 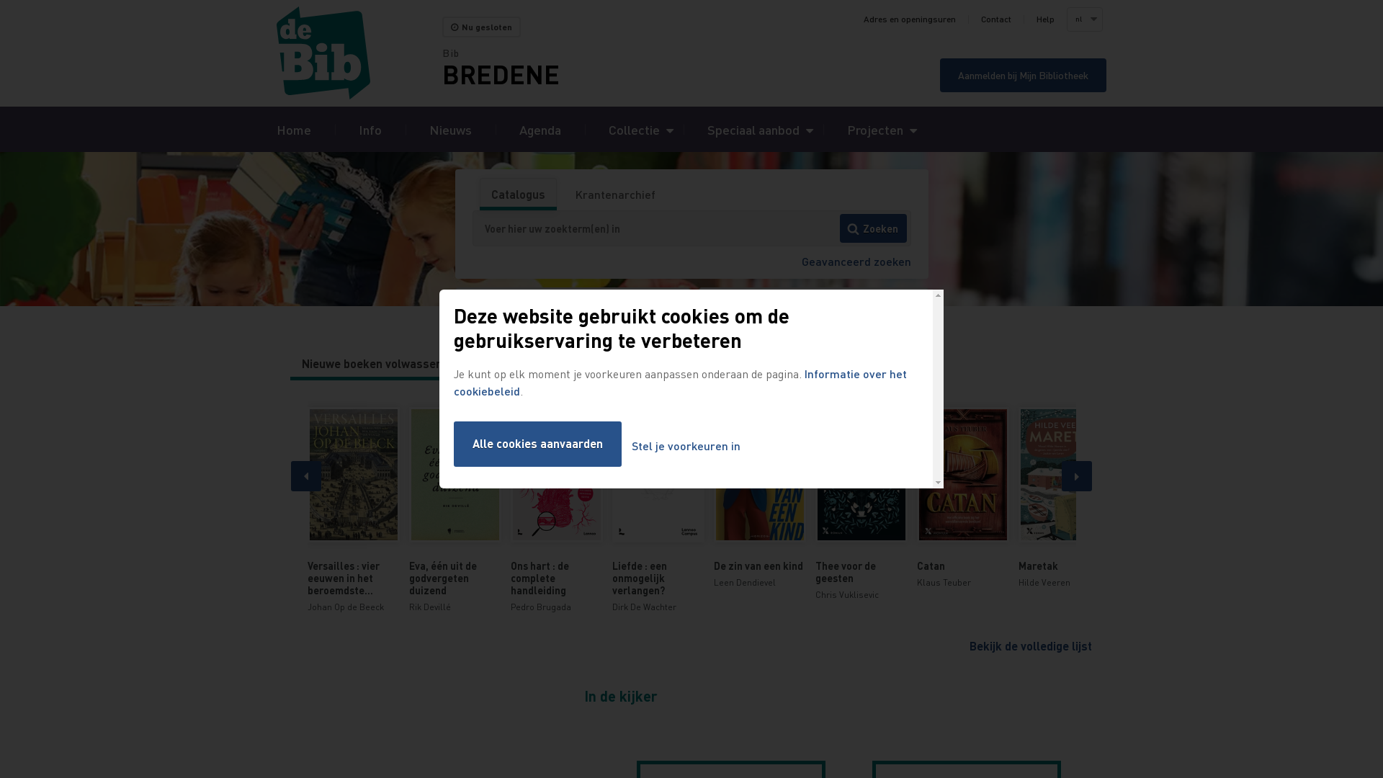 What do you see at coordinates (686, 447) in the screenshot?
I see `Stel je voorkeuren in` at bounding box center [686, 447].